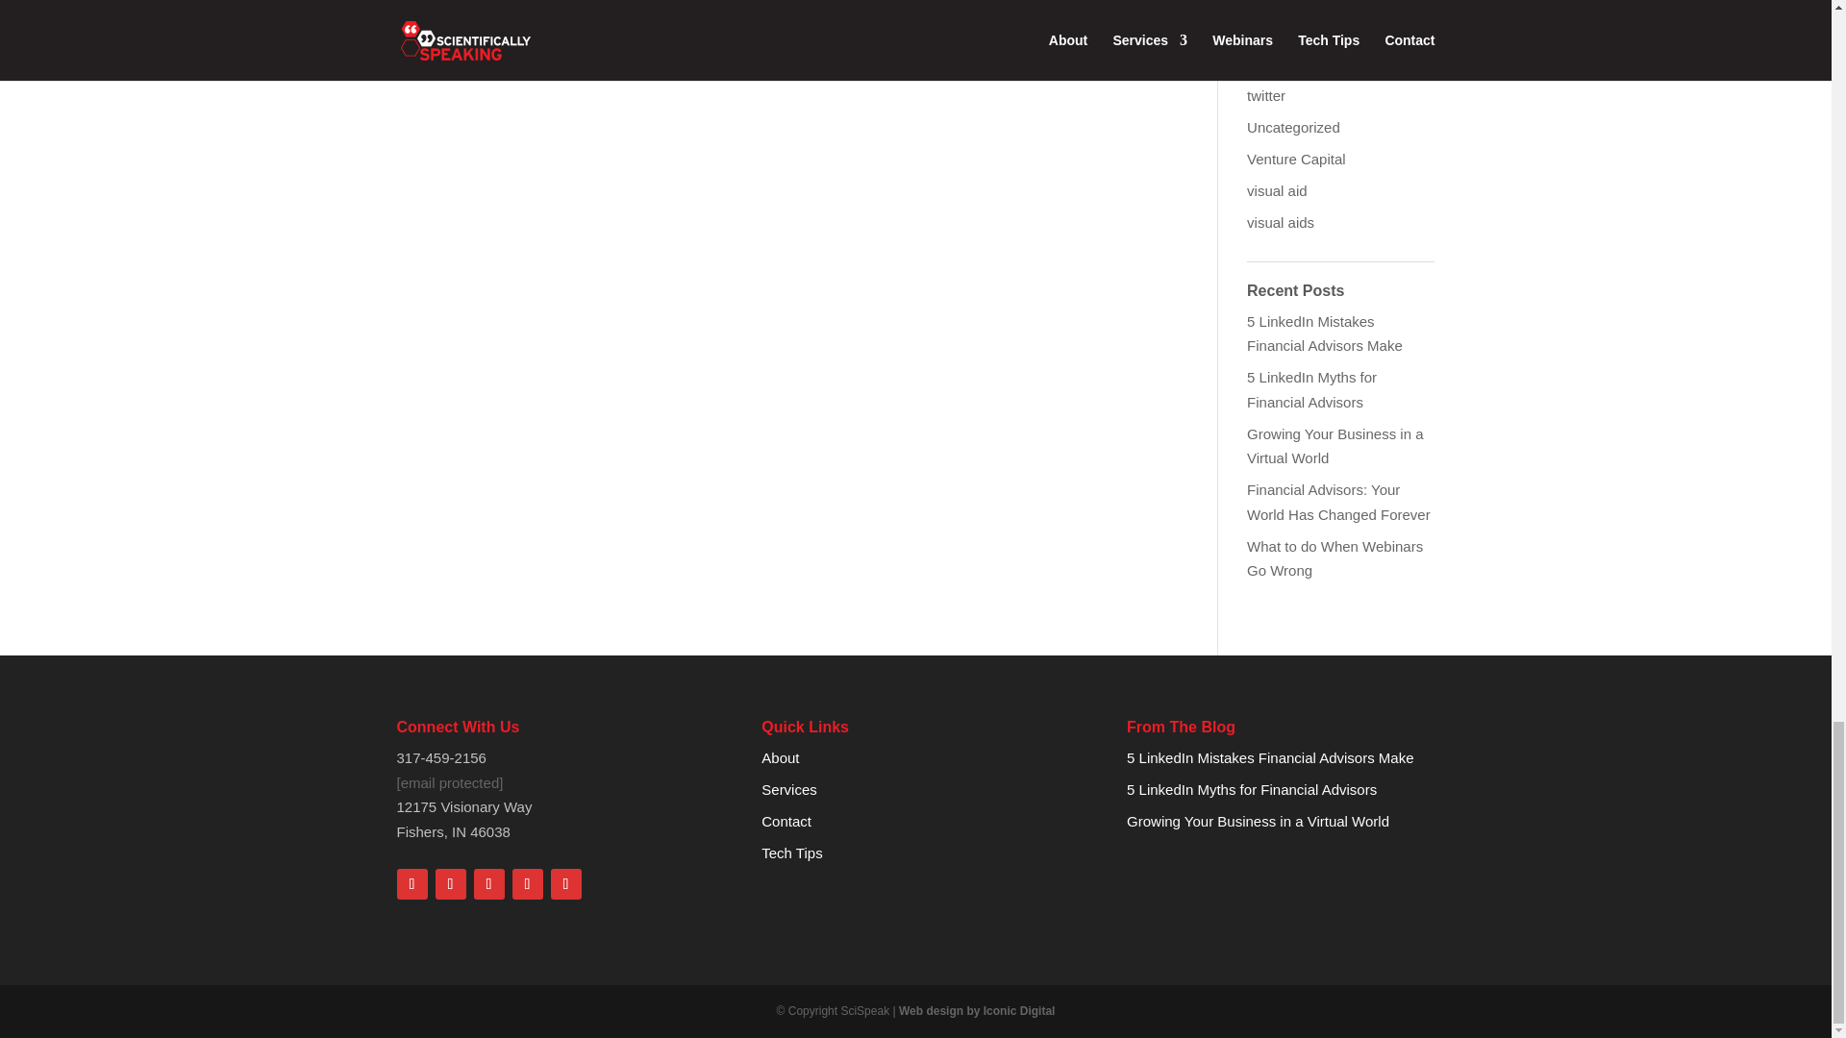 This screenshot has width=1846, height=1038. What do you see at coordinates (565, 884) in the screenshot?
I see `Youtube` at bounding box center [565, 884].